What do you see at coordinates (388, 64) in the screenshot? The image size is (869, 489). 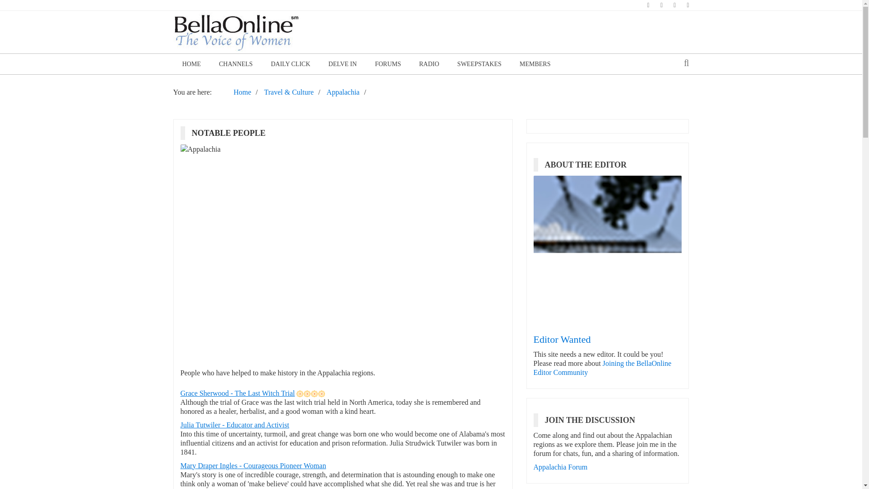 I see `FORUMS` at bounding box center [388, 64].